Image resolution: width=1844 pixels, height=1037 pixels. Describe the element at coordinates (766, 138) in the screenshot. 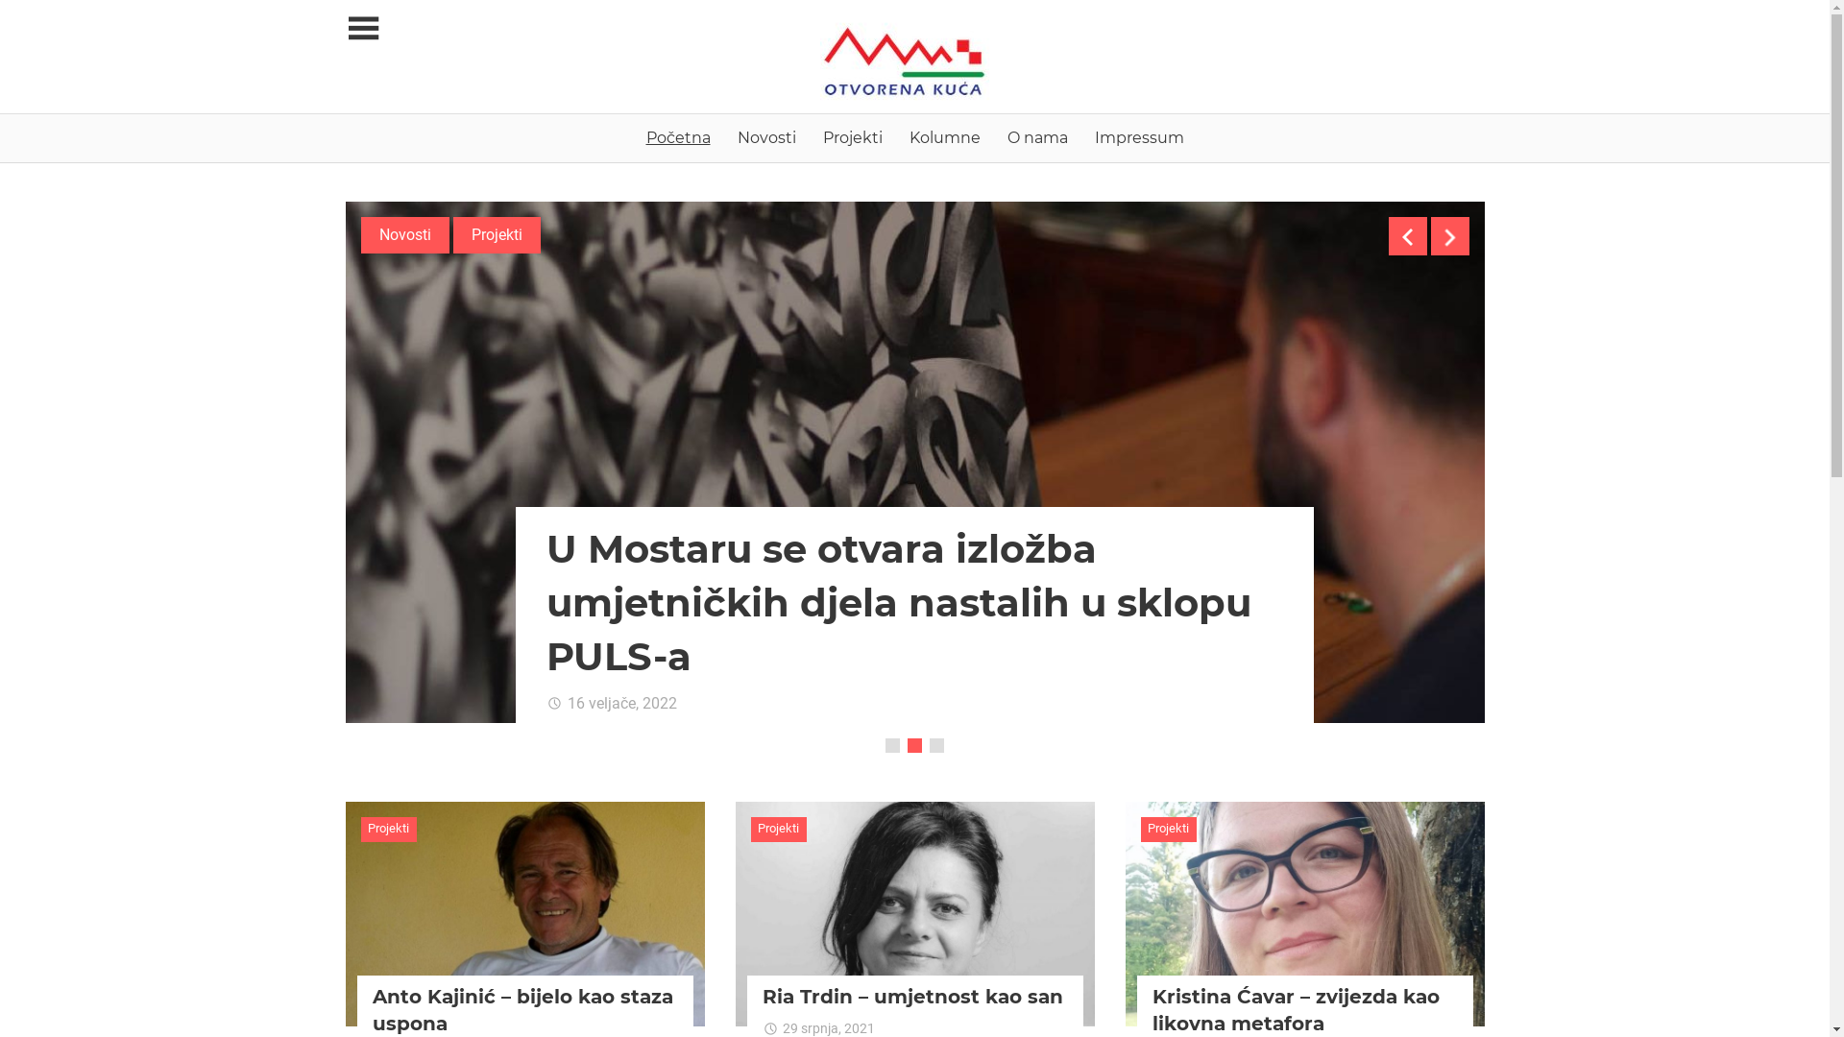

I see `Novosti` at that location.